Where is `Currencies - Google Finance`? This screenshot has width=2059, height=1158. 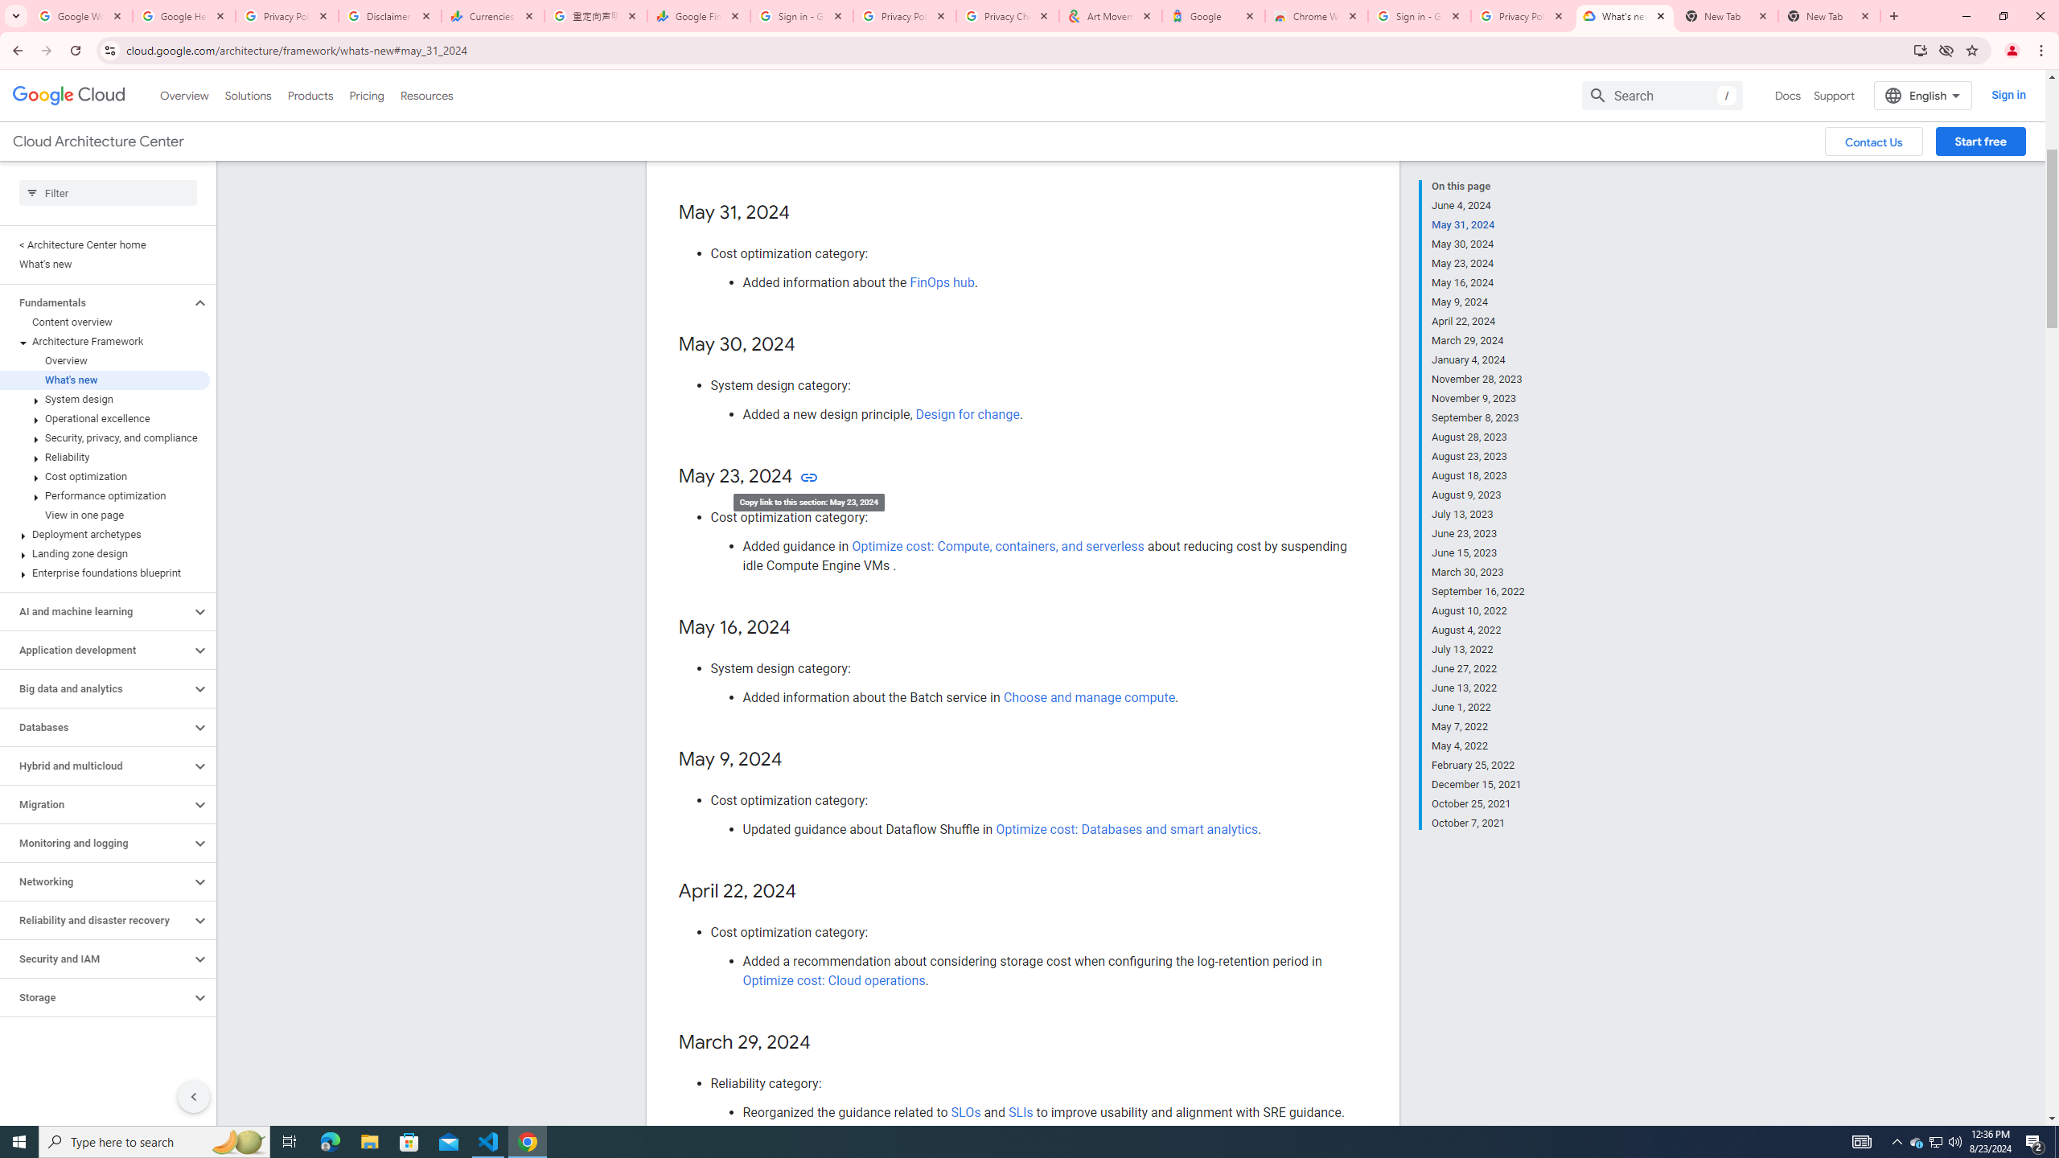
Currencies - Google Finance is located at coordinates (493, 16).